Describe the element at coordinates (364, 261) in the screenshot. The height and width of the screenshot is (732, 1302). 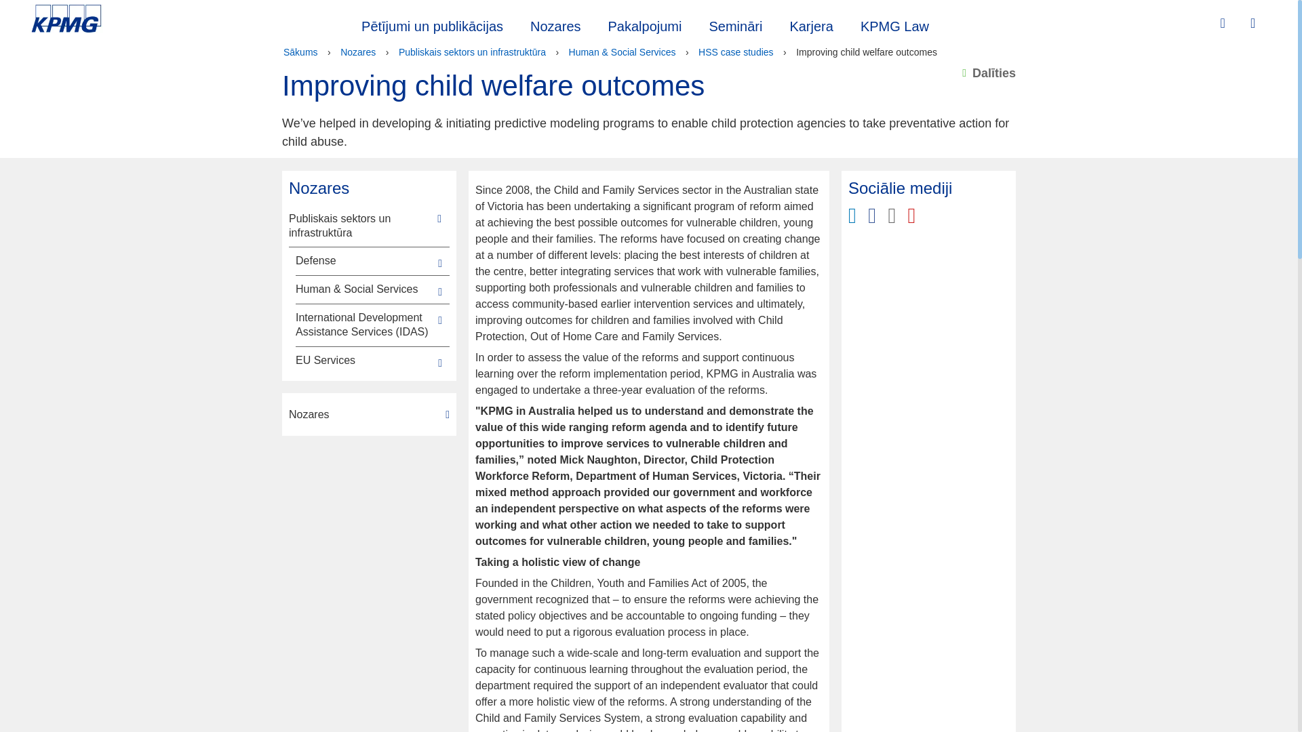
I see `Defense` at that location.